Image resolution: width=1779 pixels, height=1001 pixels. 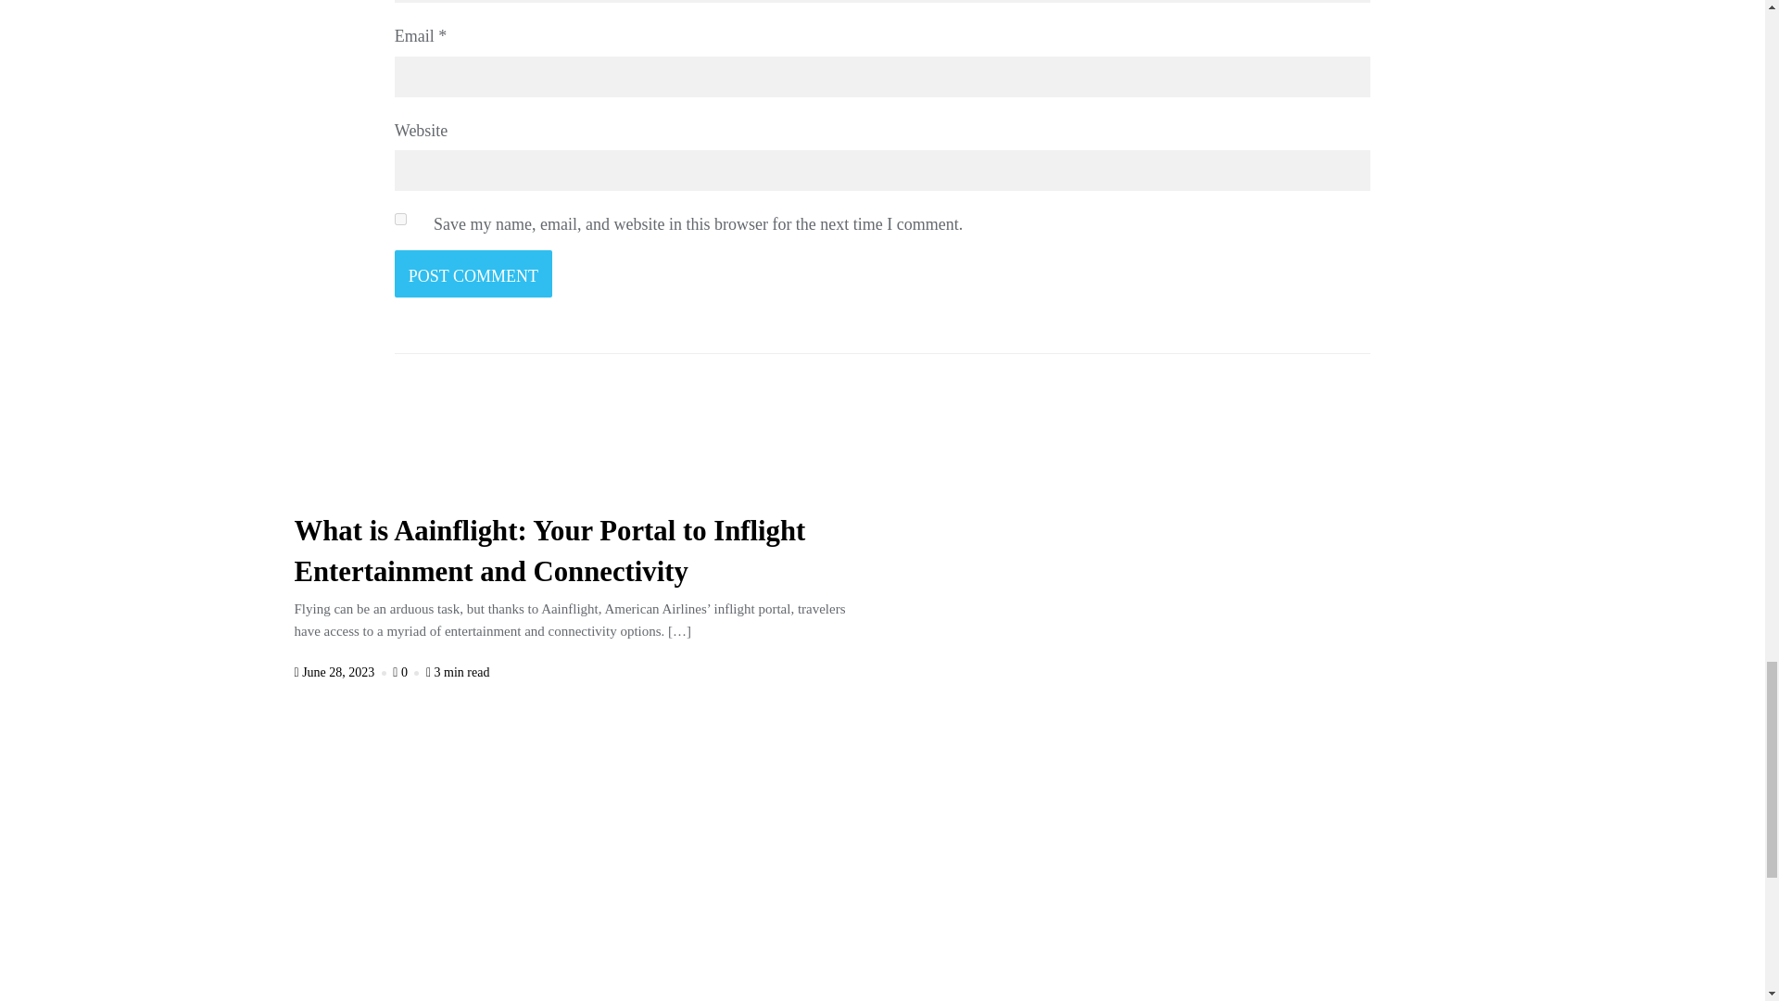 I want to click on Post Comment, so click(x=473, y=273).